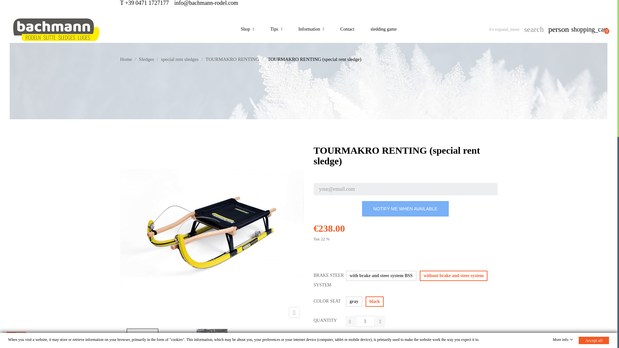  What do you see at coordinates (558, 29) in the screenshot?
I see `Account` at bounding box center [558, 29].